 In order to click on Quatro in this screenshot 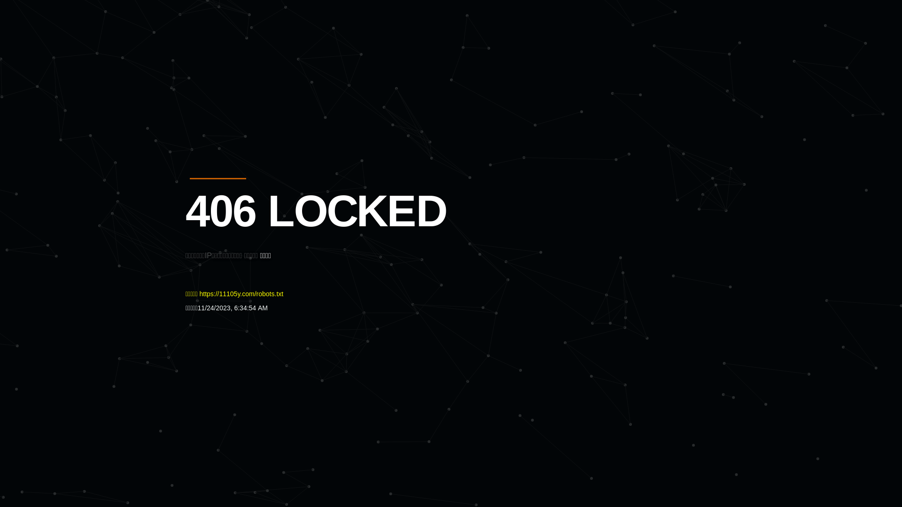, I will do `click(255, 54)`.